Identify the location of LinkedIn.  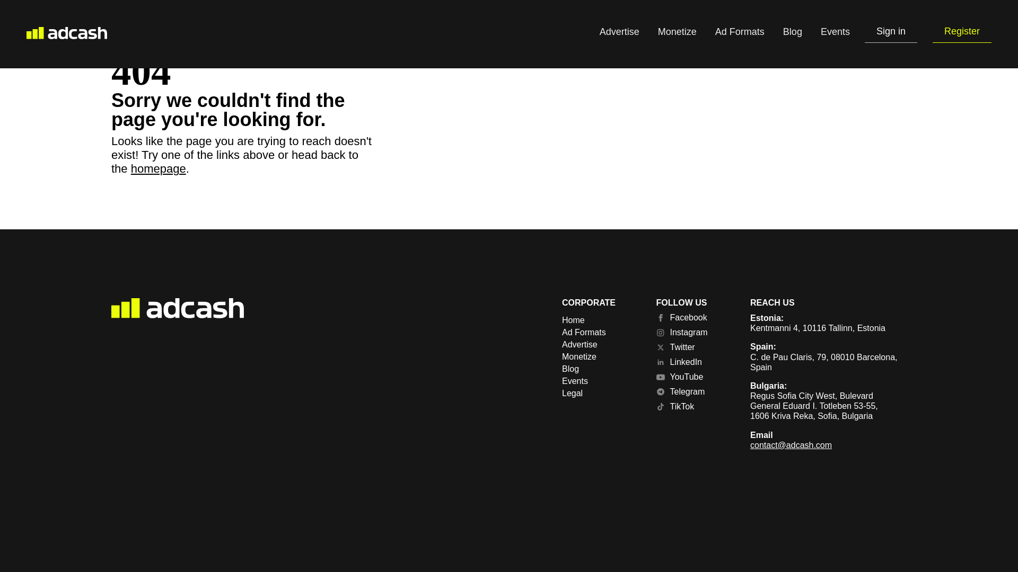
(696, 362).